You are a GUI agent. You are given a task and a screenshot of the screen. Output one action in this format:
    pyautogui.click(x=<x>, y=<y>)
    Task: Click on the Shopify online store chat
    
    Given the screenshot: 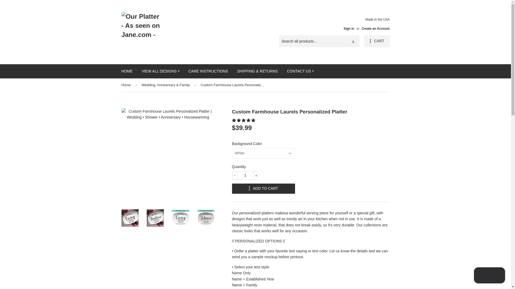 What is the action you would take?
    pyautogui.click(x=489, y=276)
    